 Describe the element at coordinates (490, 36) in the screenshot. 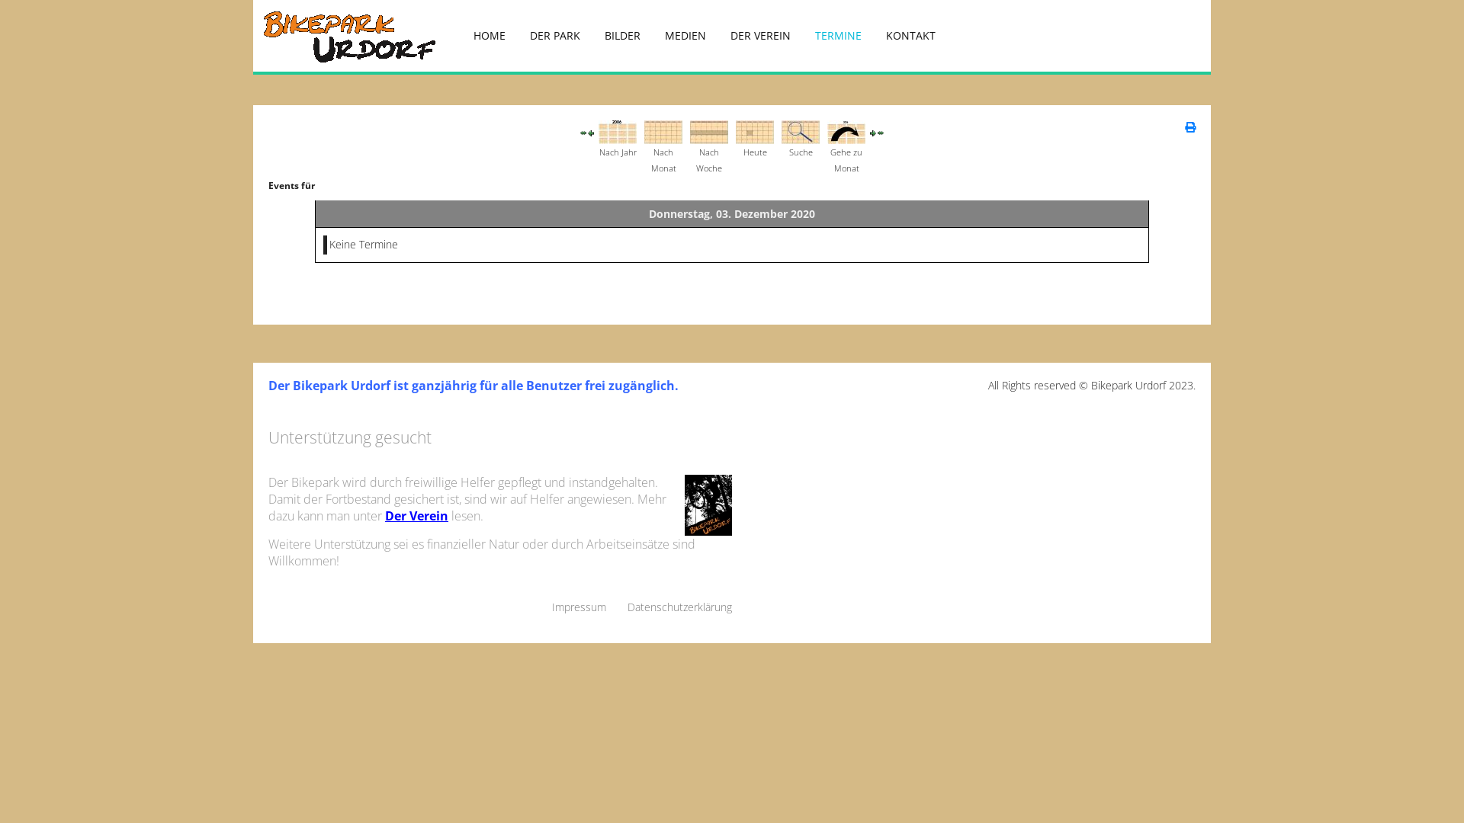

I see `HOME` at that location.